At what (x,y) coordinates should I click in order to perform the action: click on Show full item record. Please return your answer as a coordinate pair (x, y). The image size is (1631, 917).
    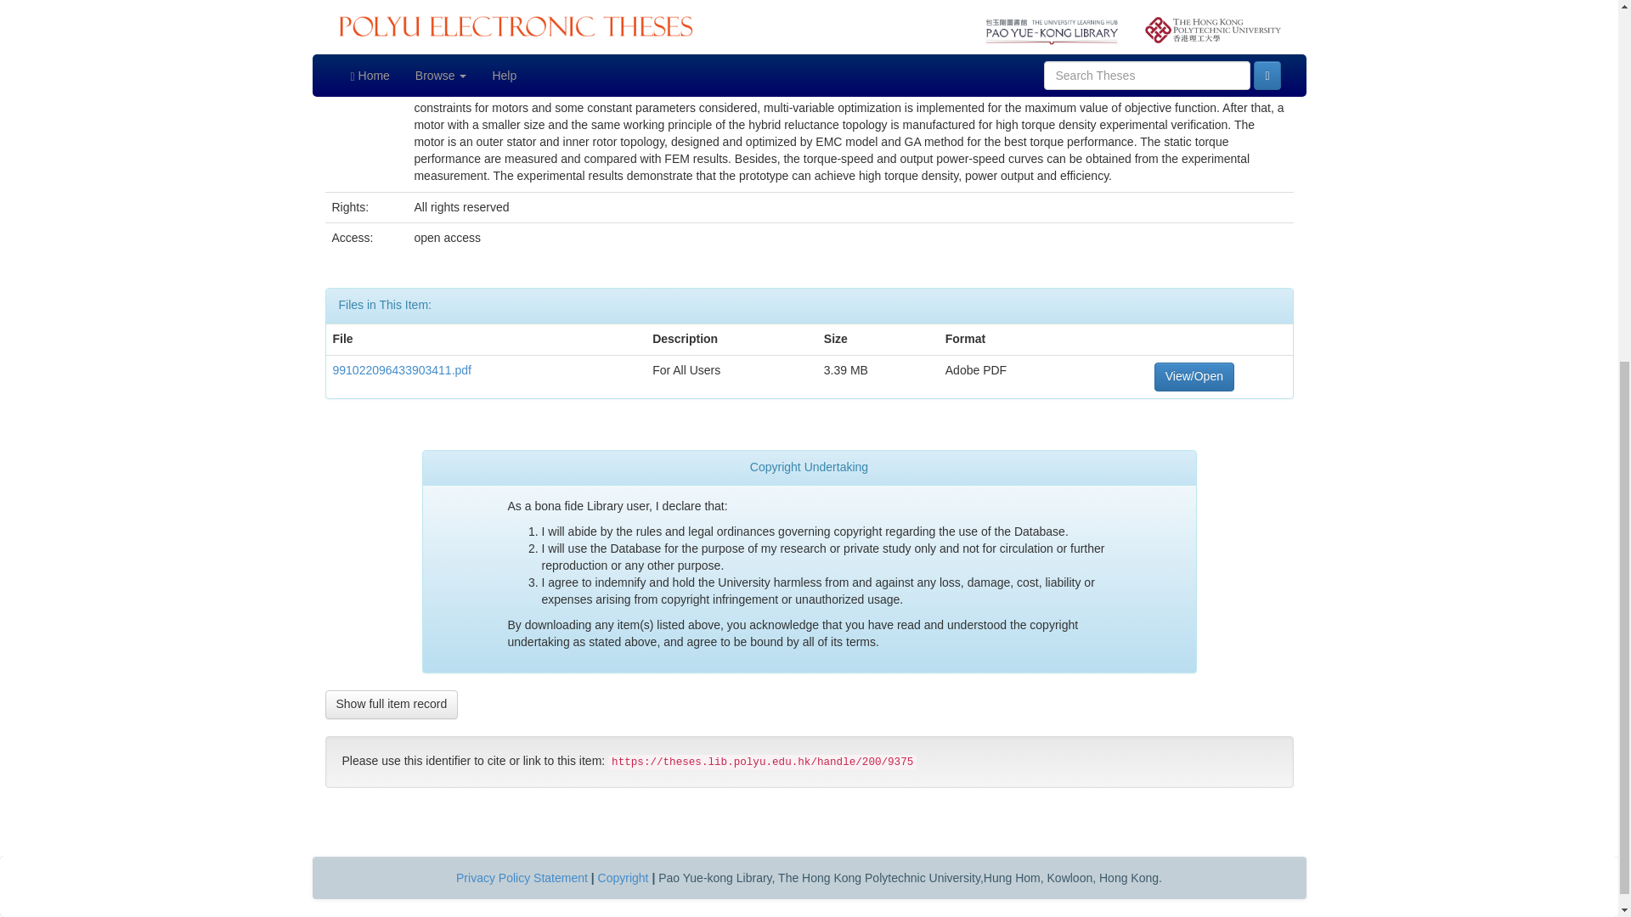
    Looking at the image, I should click on (391, 705).